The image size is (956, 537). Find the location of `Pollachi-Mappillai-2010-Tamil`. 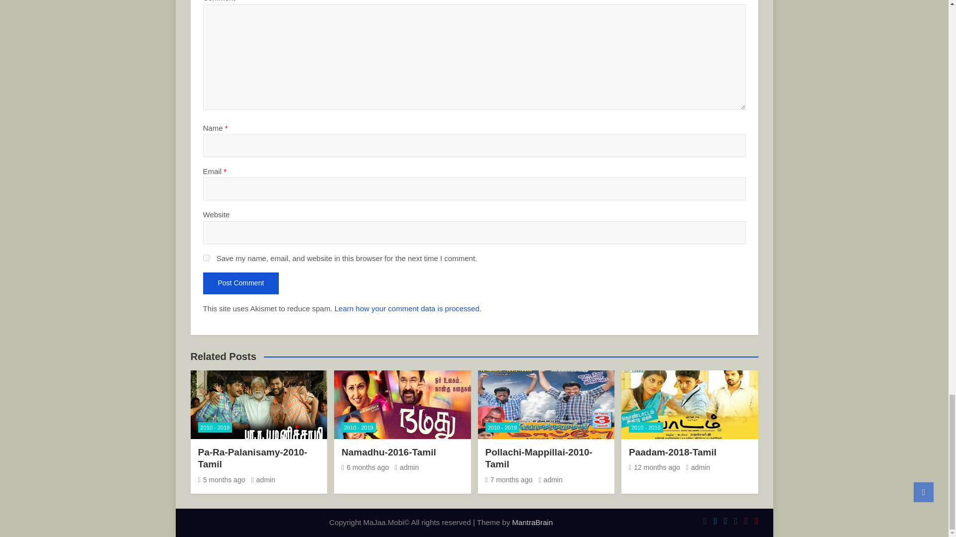

Pollachi-Mappillai-2010-Tamil is located at coordinates (508, 479).